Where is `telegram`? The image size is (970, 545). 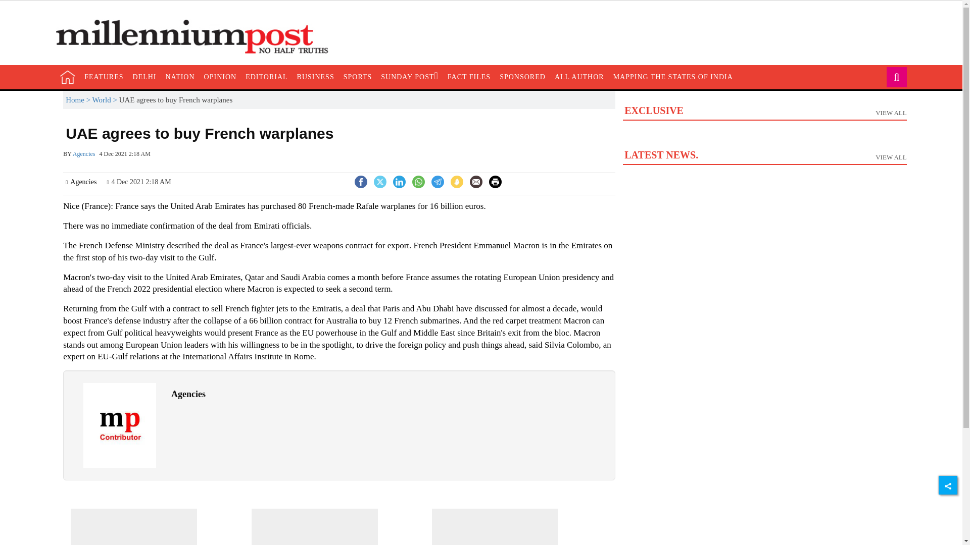 telegram is located at coordinates (438, 182).